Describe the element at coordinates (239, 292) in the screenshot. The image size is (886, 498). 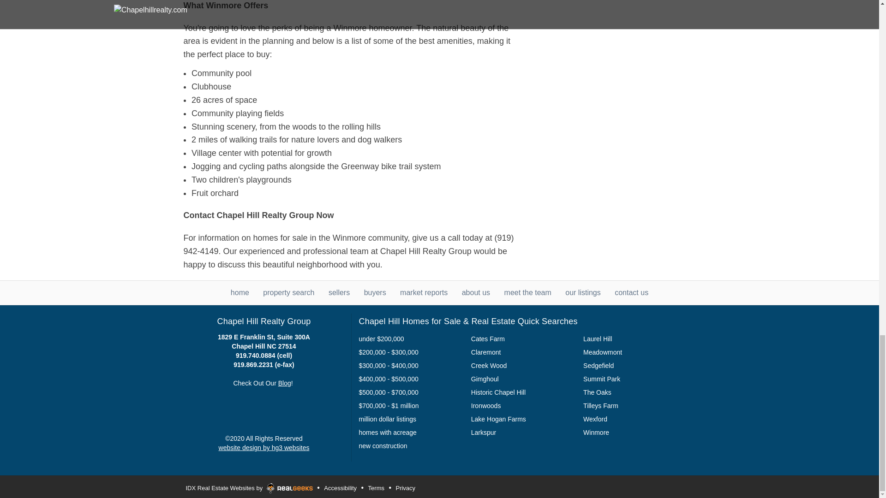
I see `home` at that location.